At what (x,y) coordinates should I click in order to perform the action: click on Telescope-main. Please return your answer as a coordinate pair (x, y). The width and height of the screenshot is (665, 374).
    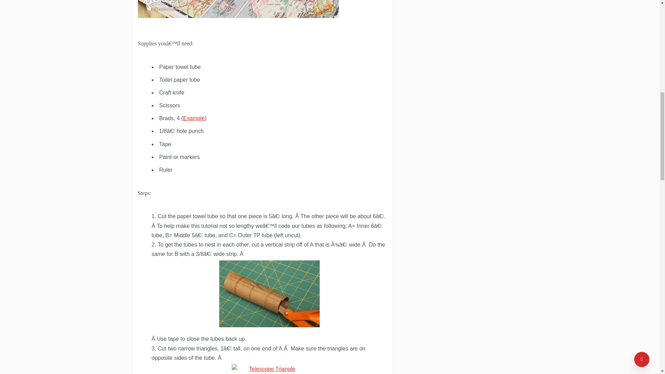
    Looking at the image, I should click on (238, 9).